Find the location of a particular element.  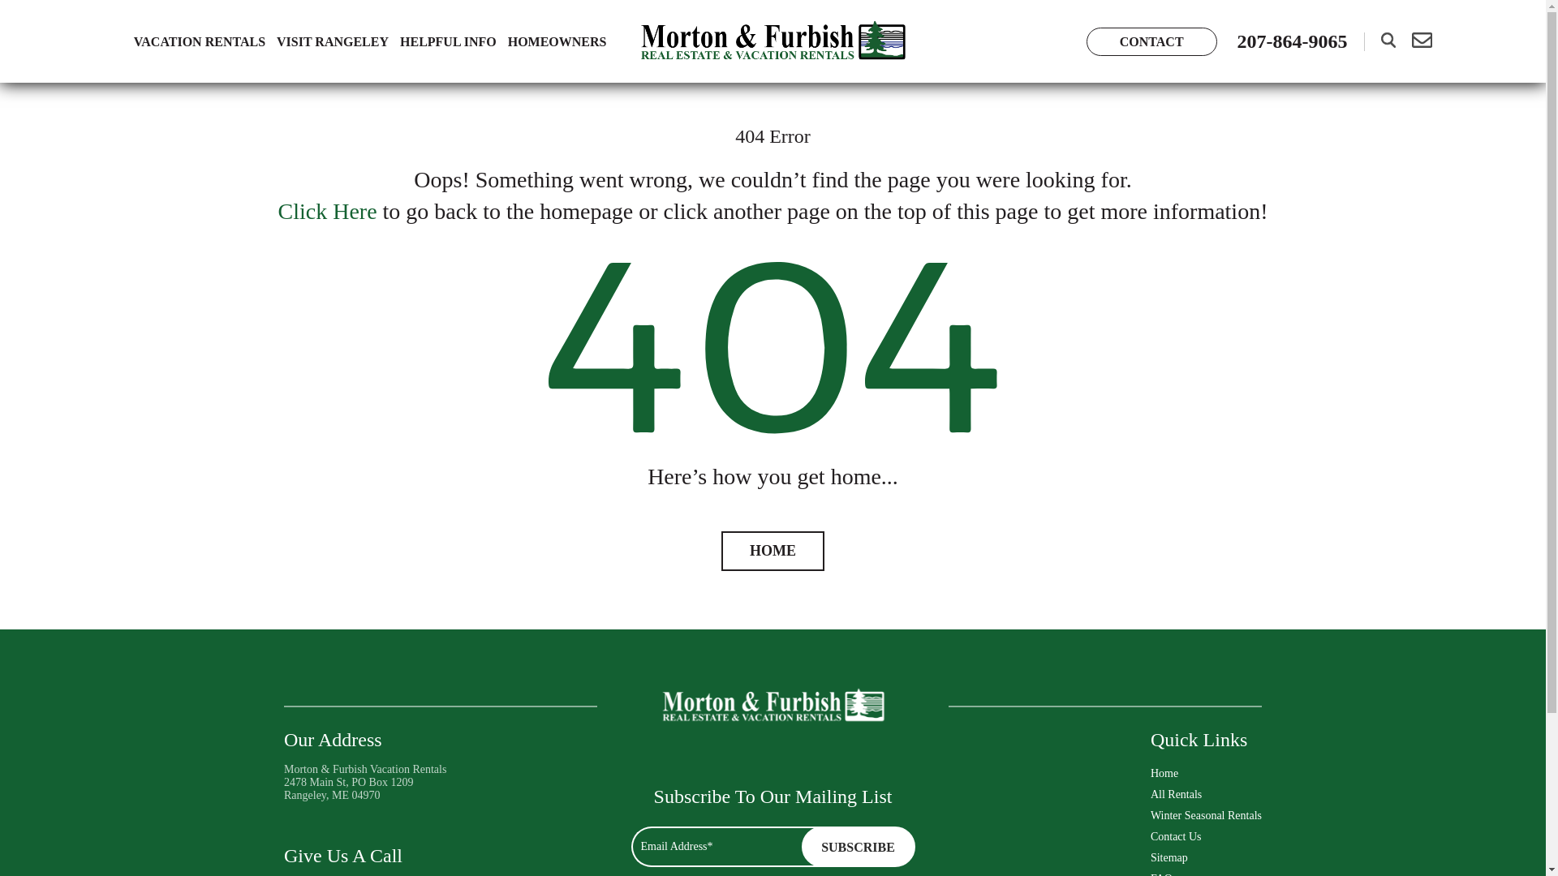

HELPFUL INFO is located at coordinates (448, 42).